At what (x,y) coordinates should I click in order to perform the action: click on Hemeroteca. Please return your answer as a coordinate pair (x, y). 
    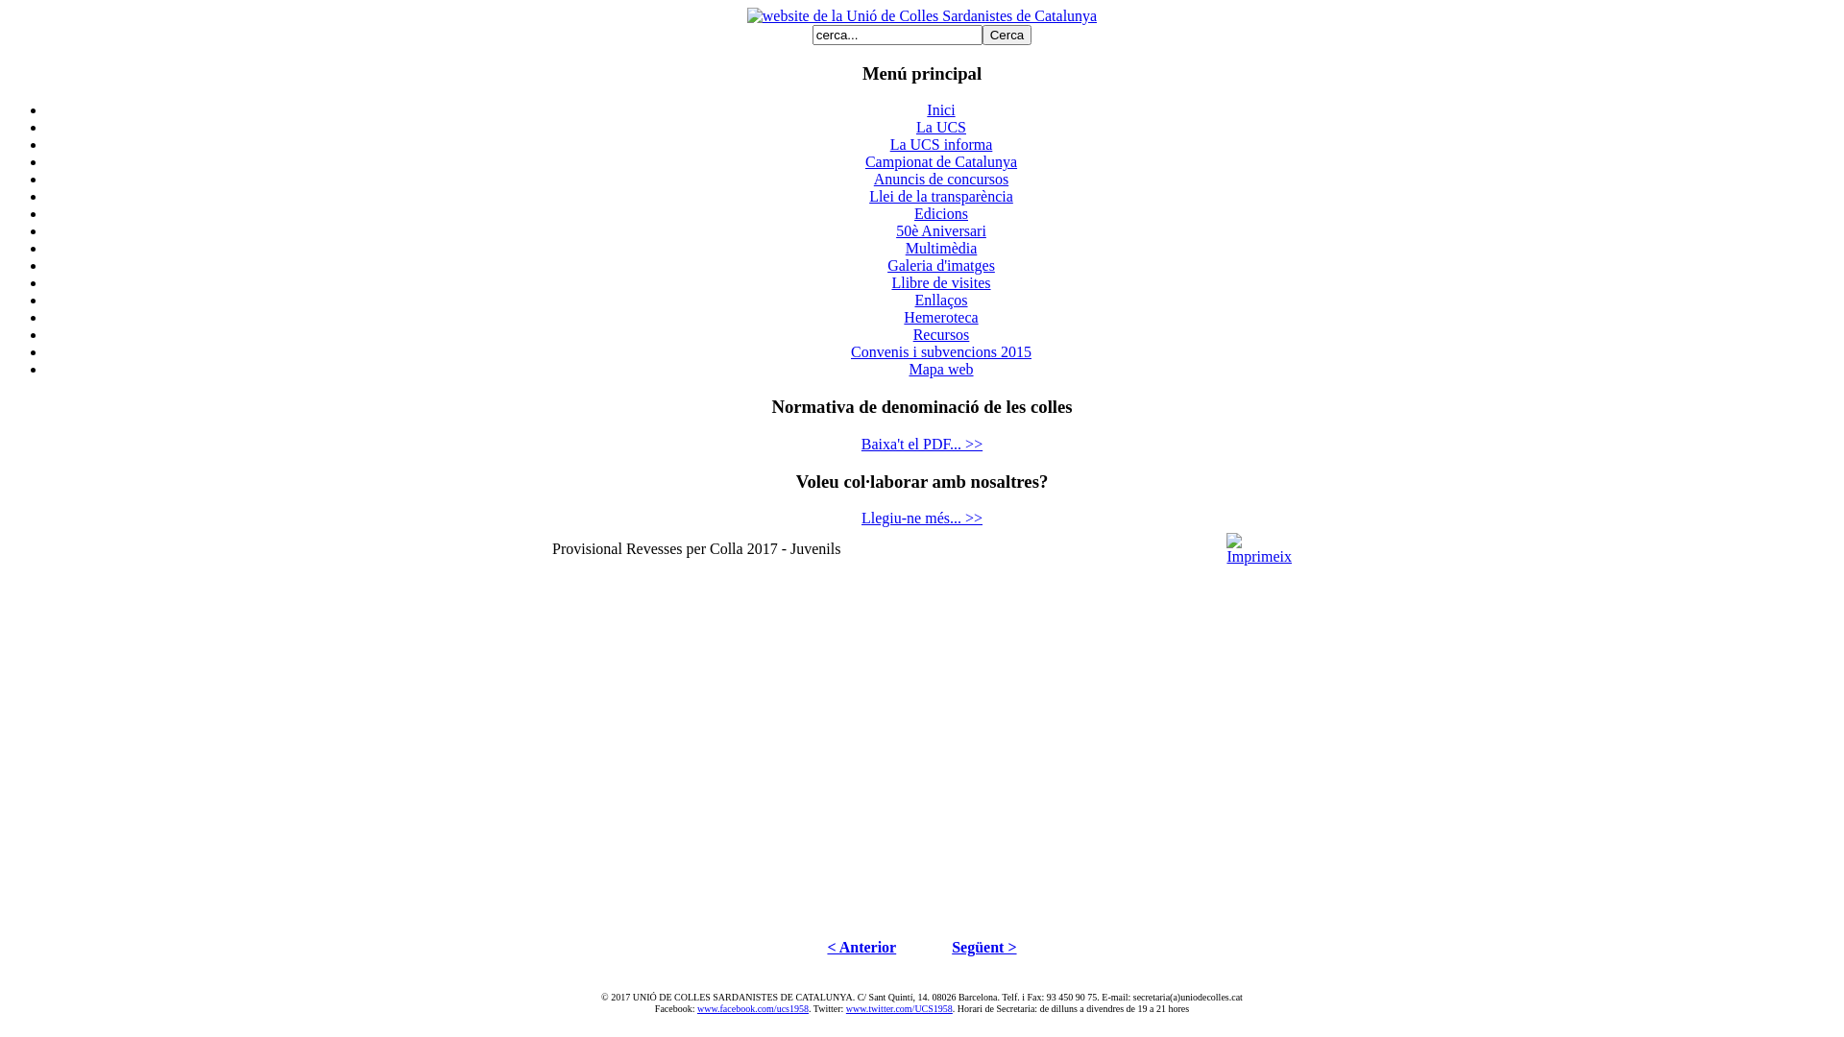
    Looking at the image, I should click on (940, 317).